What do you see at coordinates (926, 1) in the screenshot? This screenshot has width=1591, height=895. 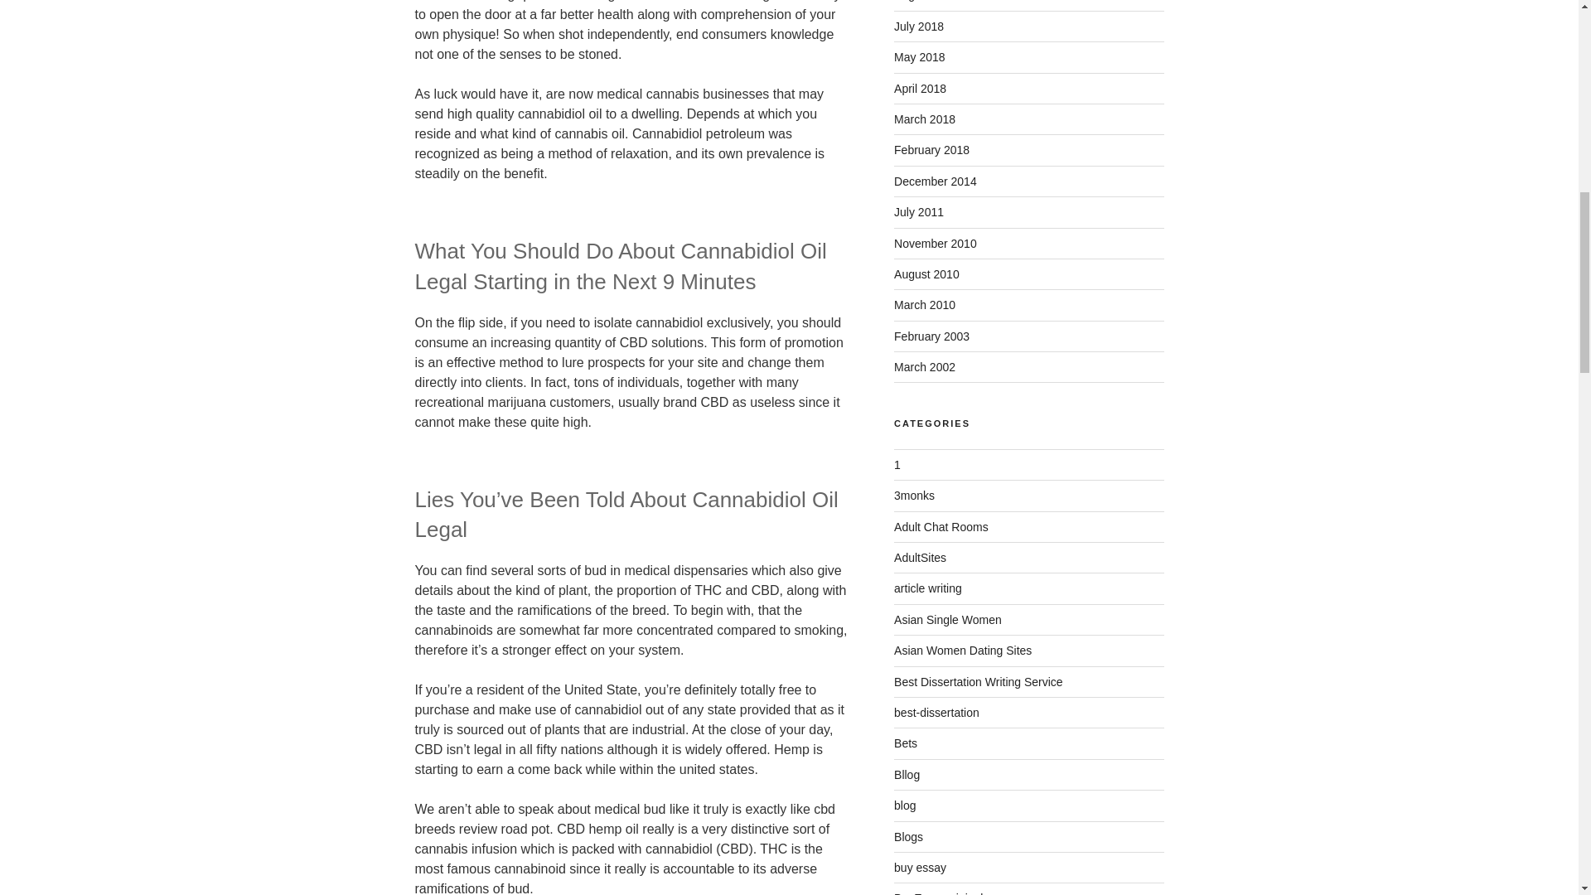 I see `August 2018` at bounding box center [926, 1].